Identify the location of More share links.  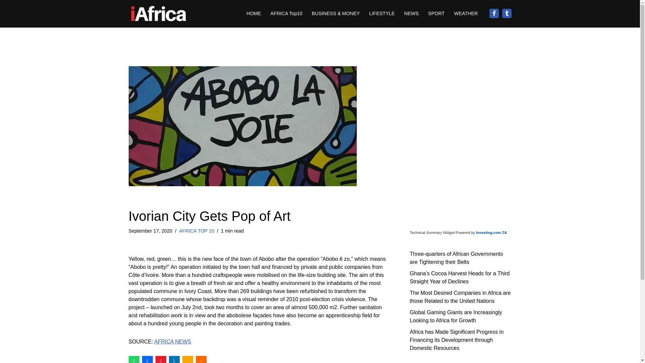
(201, 359).